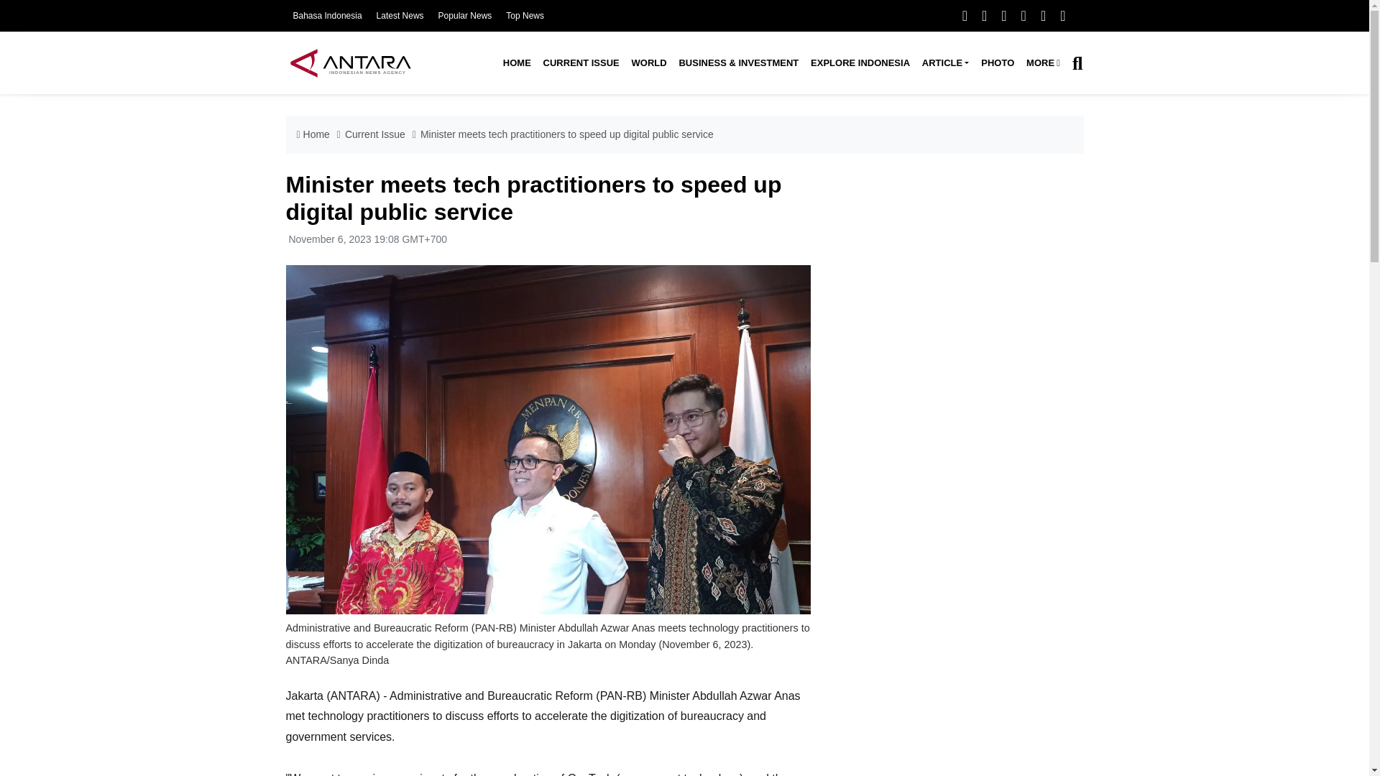 This screenshot has width=1380, height=776. I want to click on Explore Indonesia, so click(860, 63).